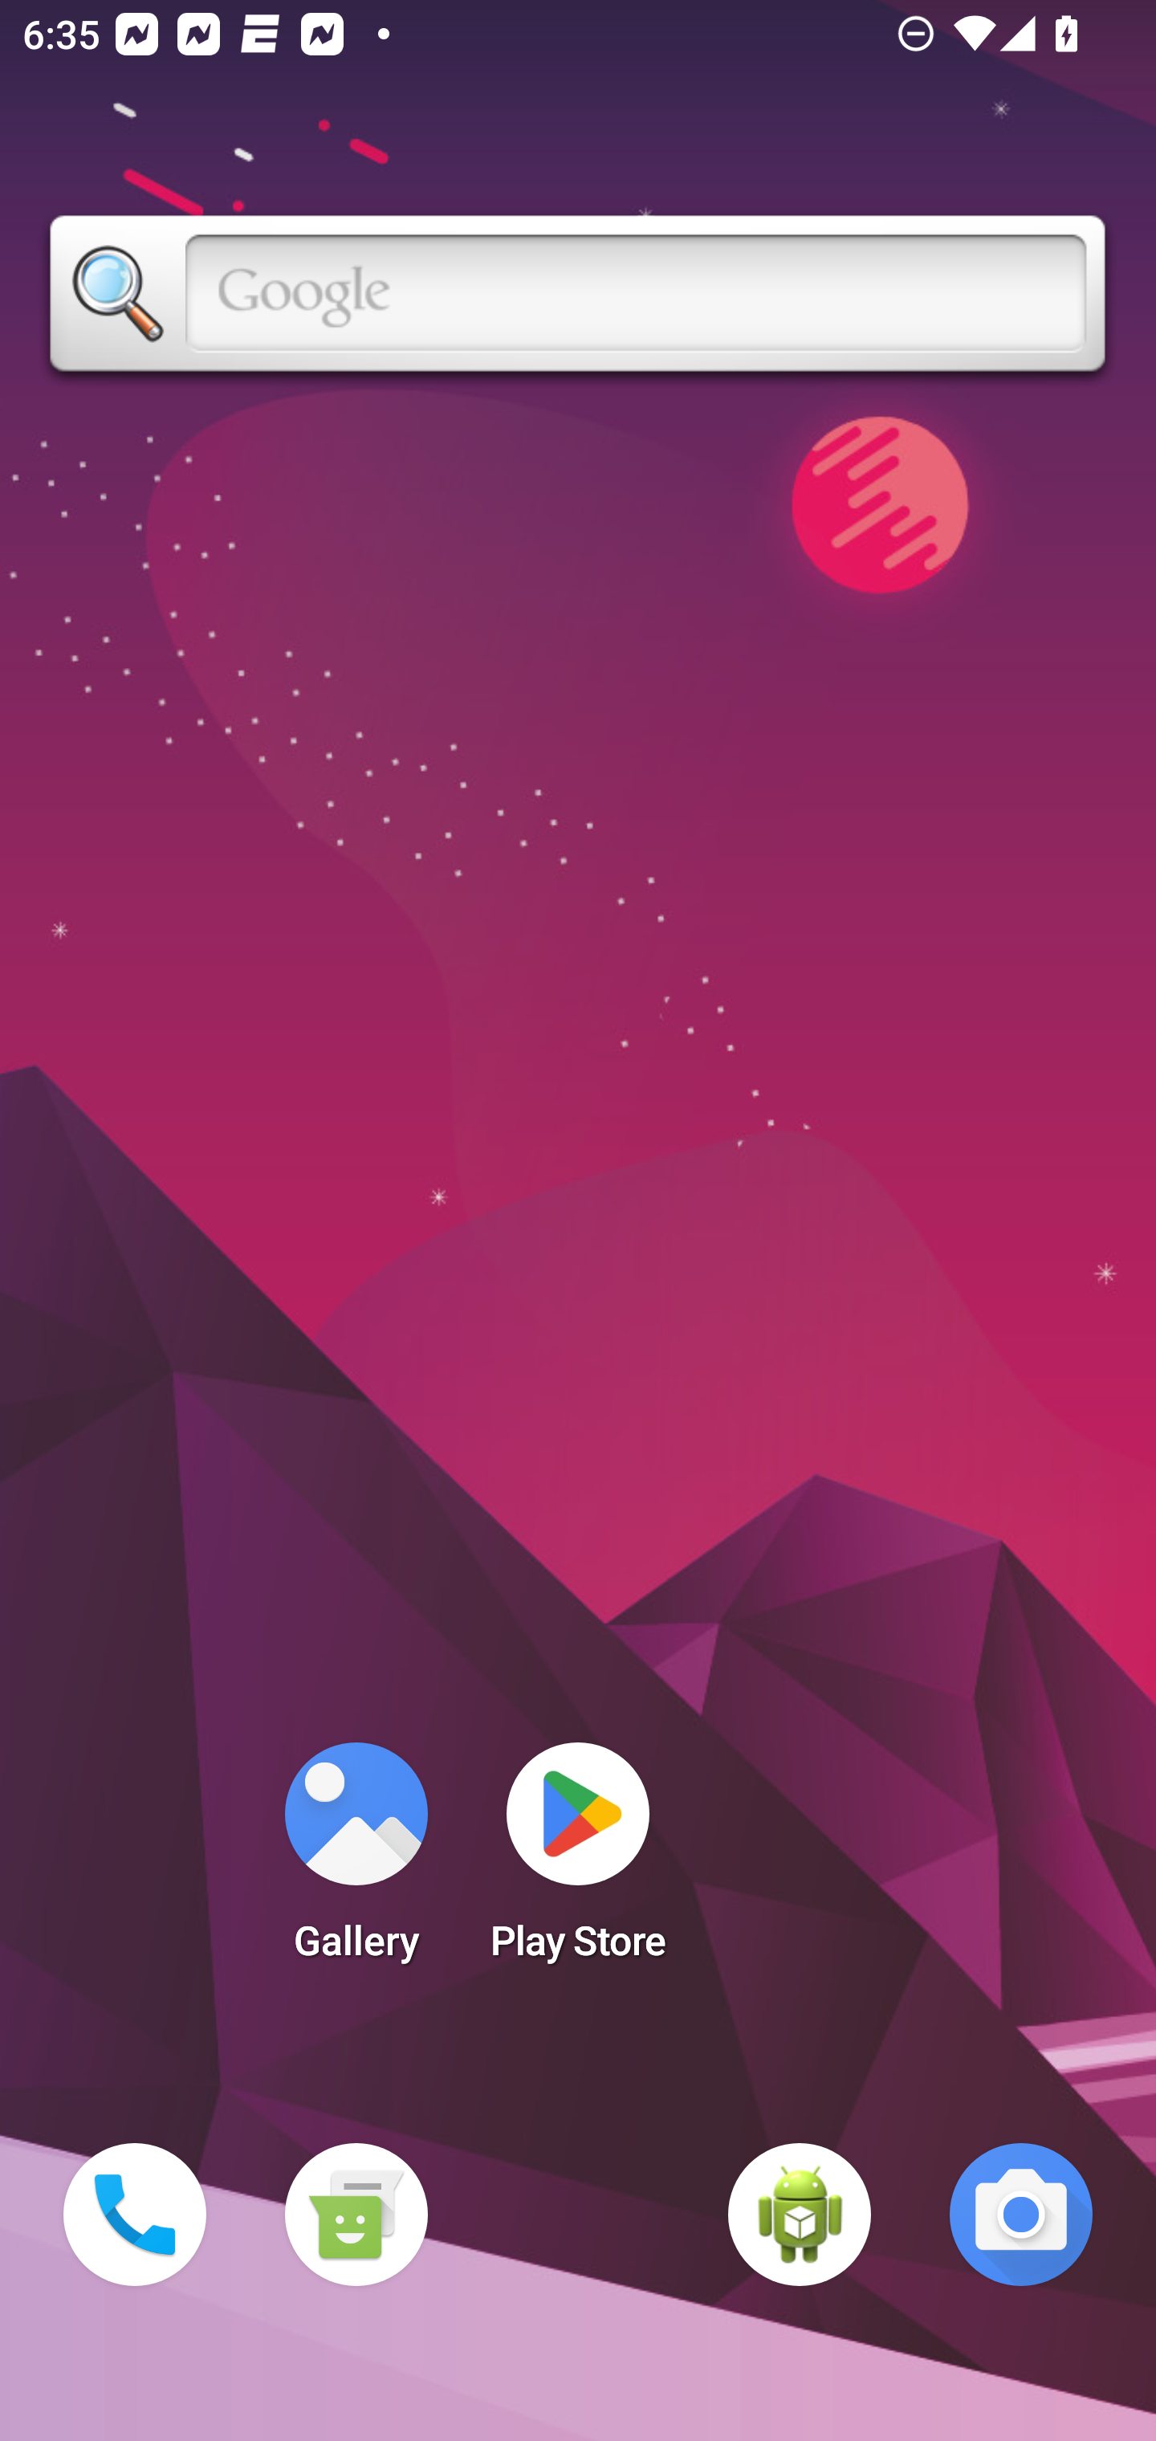 This screenshot has width=1156, height=2441. I want to click on Camera, so click(1021, 2215).